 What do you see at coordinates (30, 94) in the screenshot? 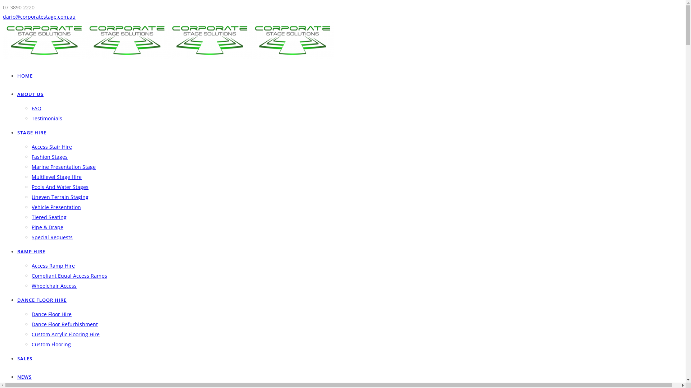
I see `ABOUT US` at bounding box center [30, 94].